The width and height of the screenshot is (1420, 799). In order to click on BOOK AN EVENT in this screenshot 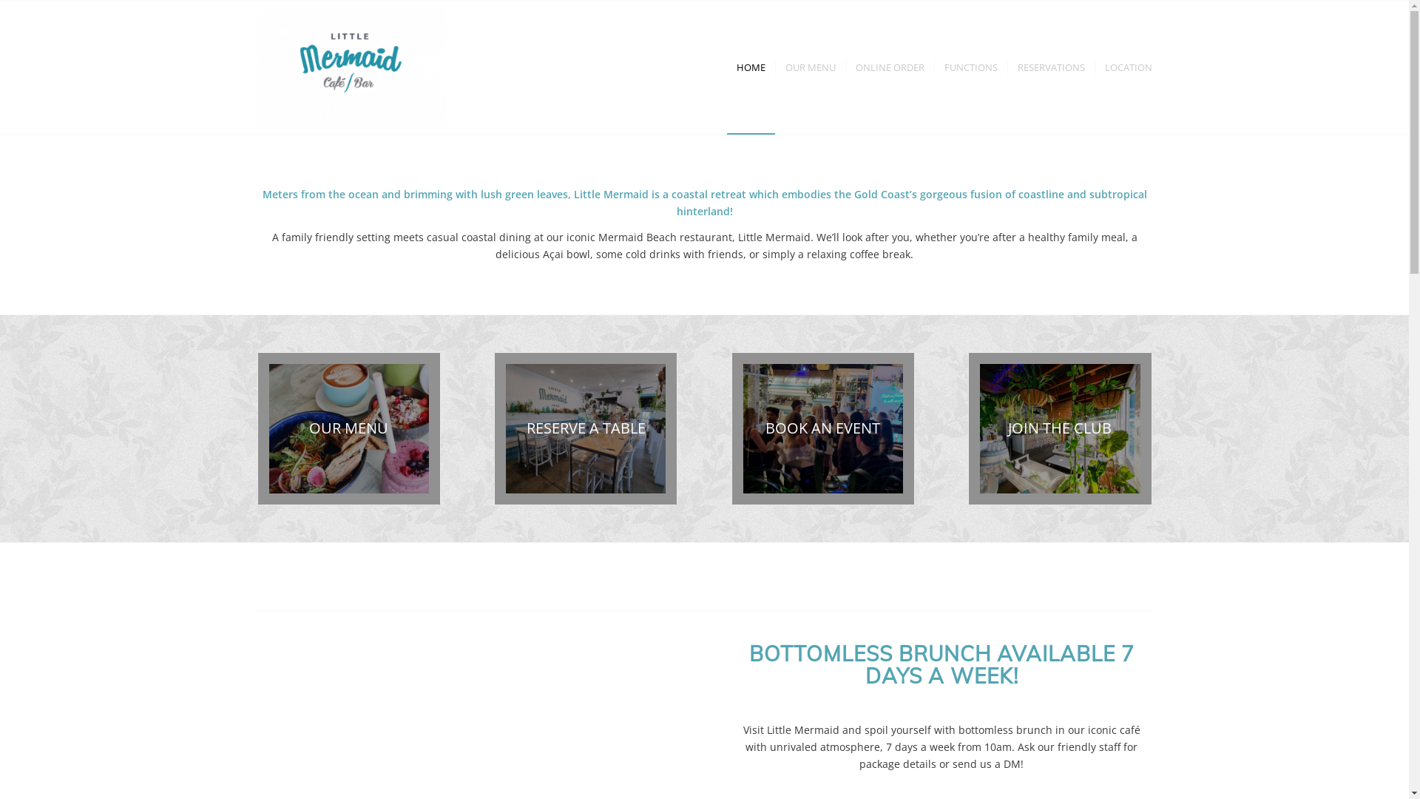, I will do `click(823, 429)`.